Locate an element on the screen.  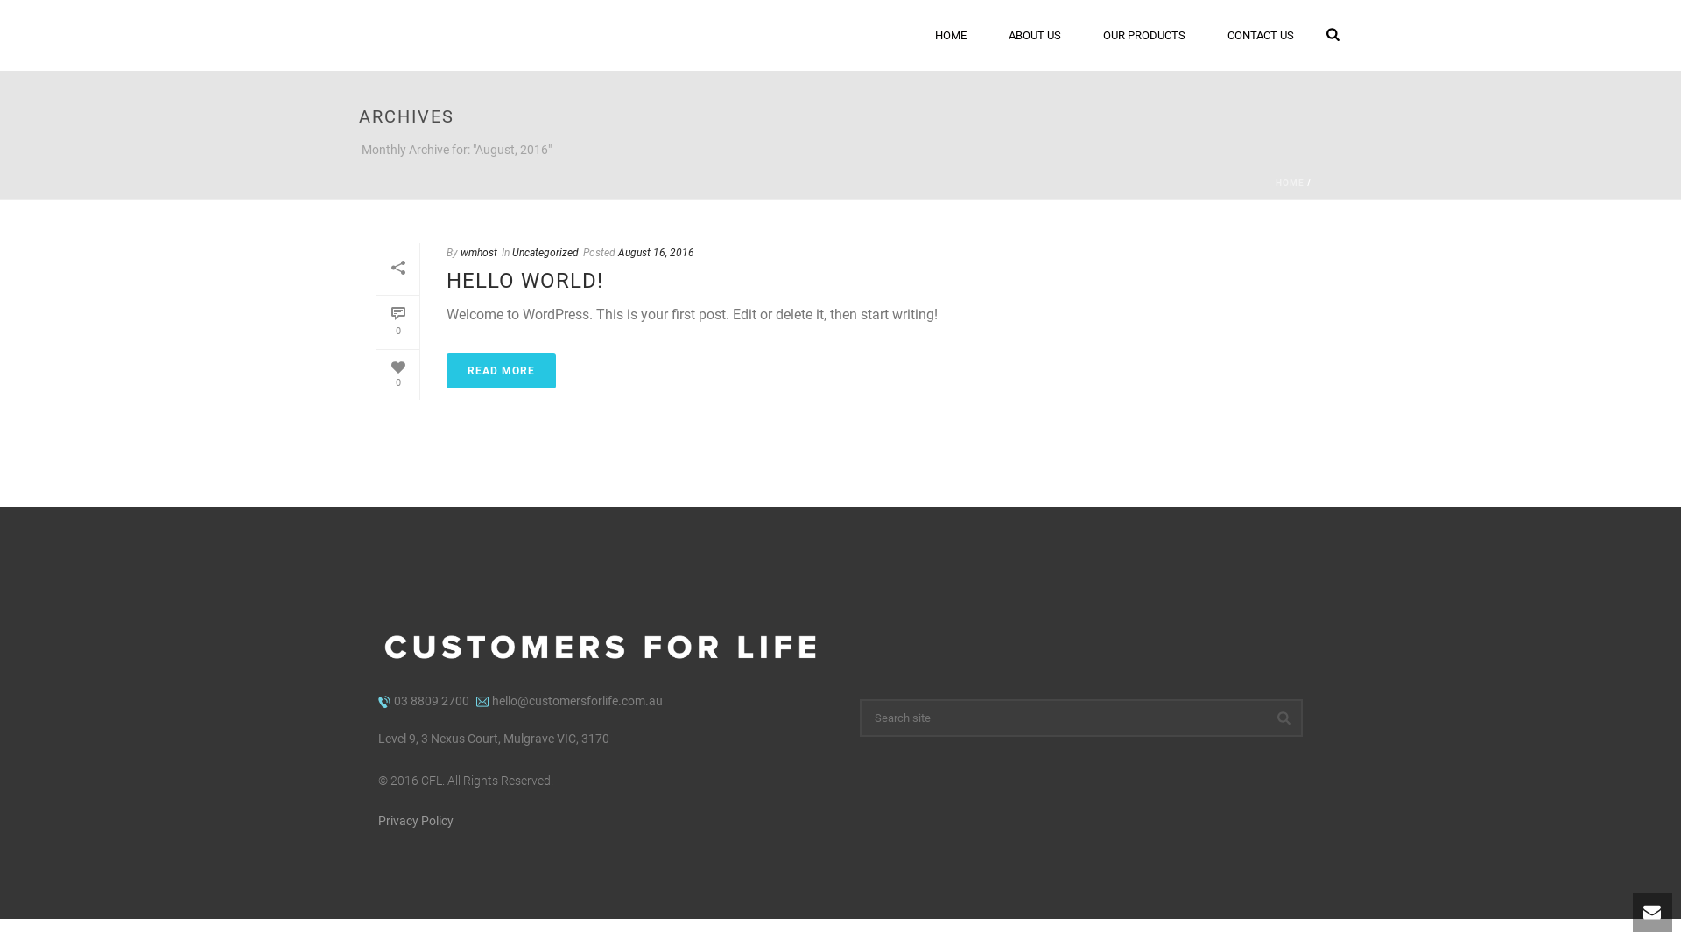
HOME is located at coordinates (951, 35).